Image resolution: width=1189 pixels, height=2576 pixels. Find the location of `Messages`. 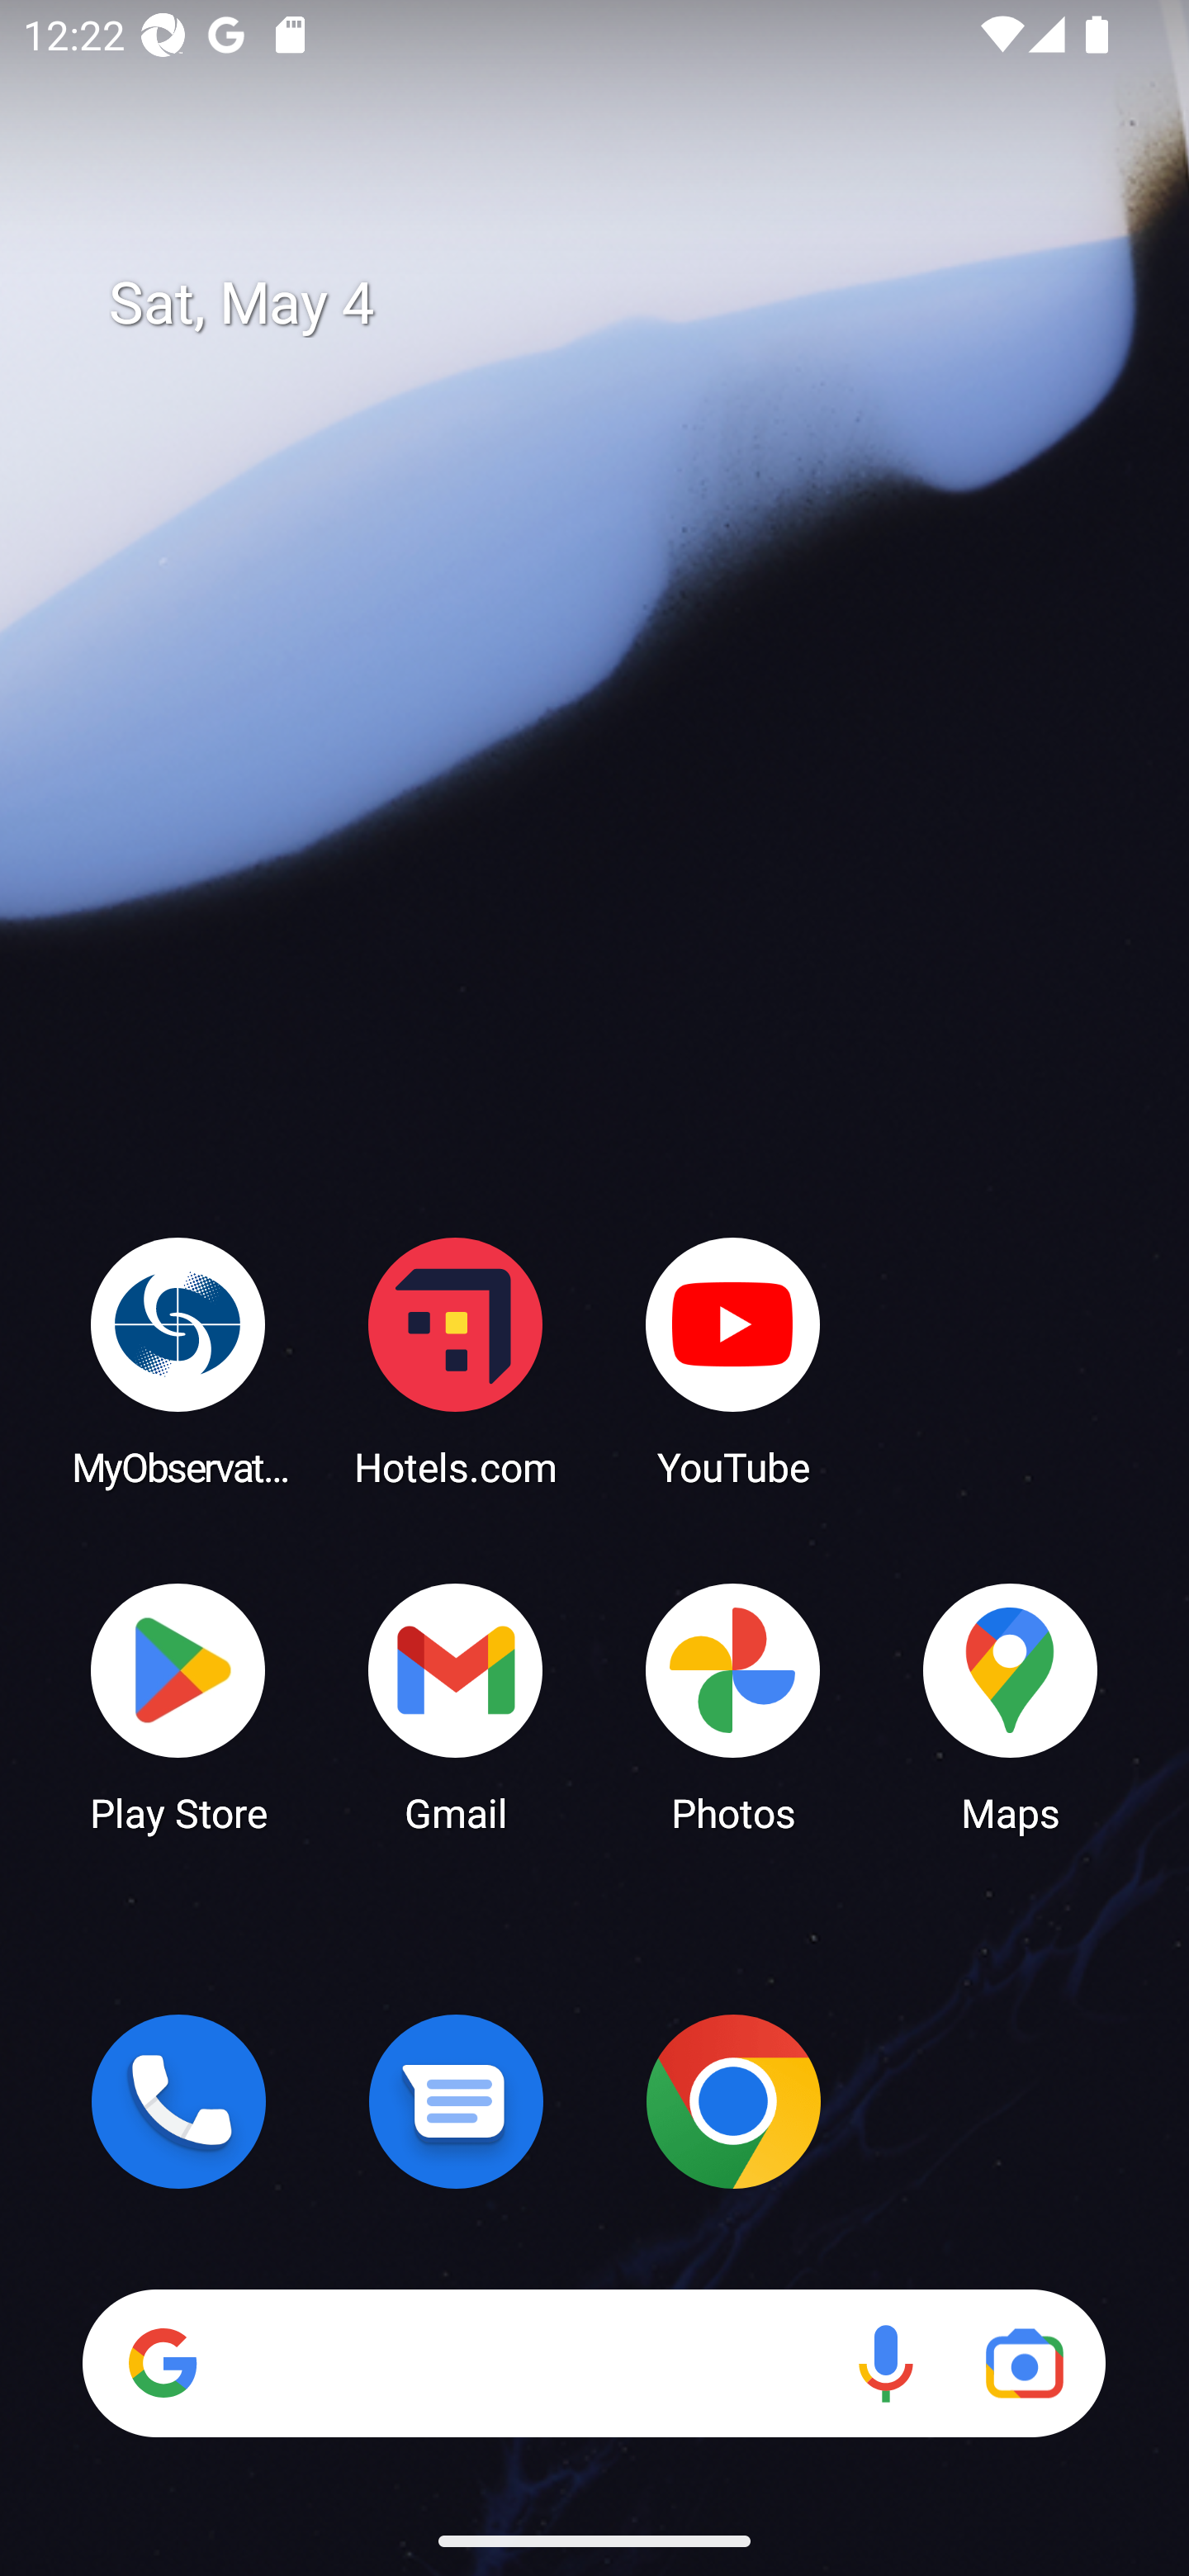

Messages is located at coordinates (456, 2101).